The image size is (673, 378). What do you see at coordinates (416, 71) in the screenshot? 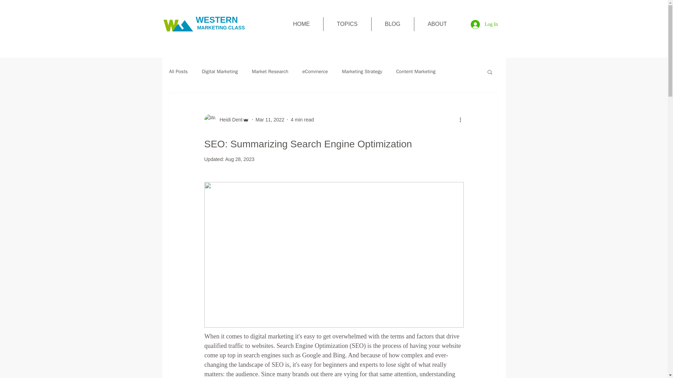
I see `Content Marketing` at bounding box center [416, 71].